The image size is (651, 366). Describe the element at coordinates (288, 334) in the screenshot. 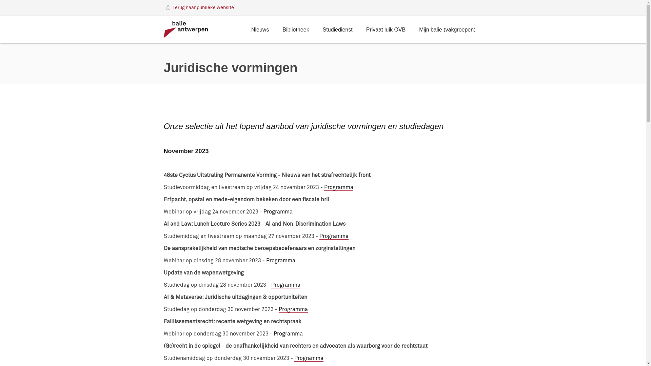

I see `Programma` at that location.